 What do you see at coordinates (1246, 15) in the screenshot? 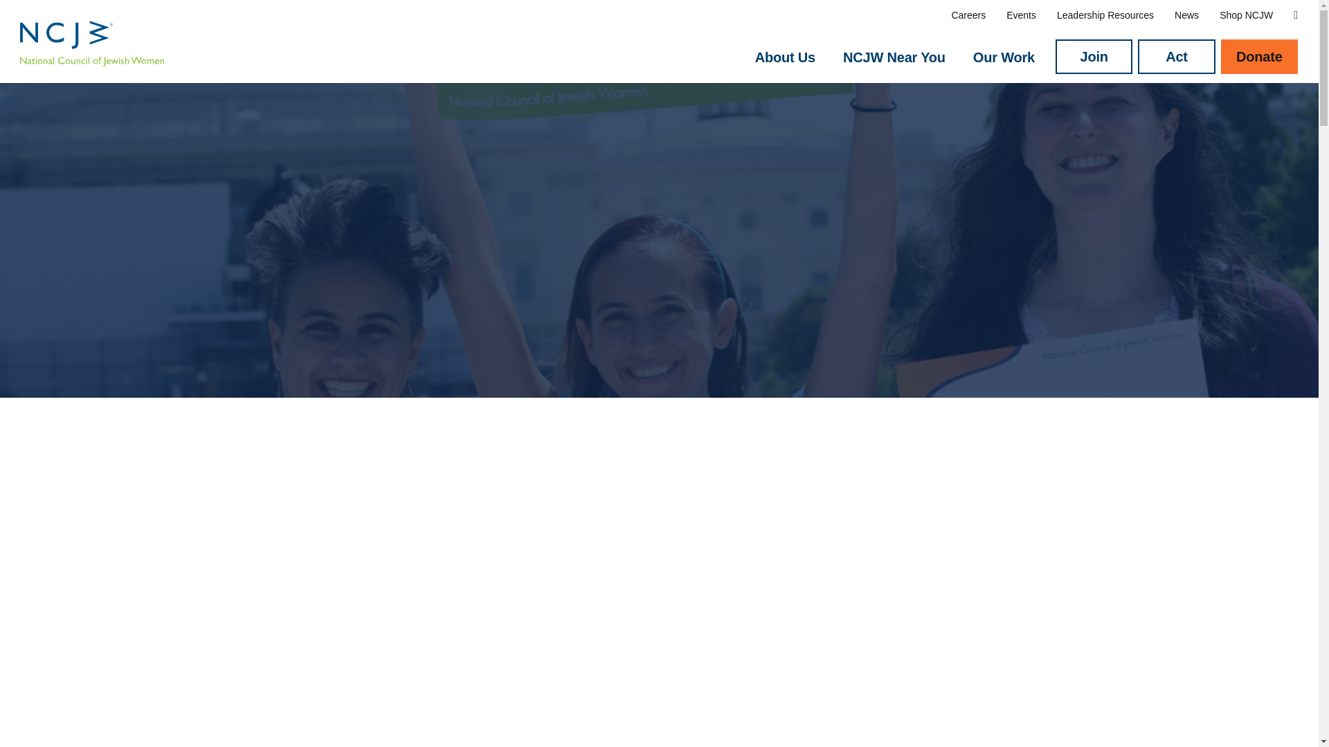
I see `Shop NCJW` at bounding box center [1246, 15].